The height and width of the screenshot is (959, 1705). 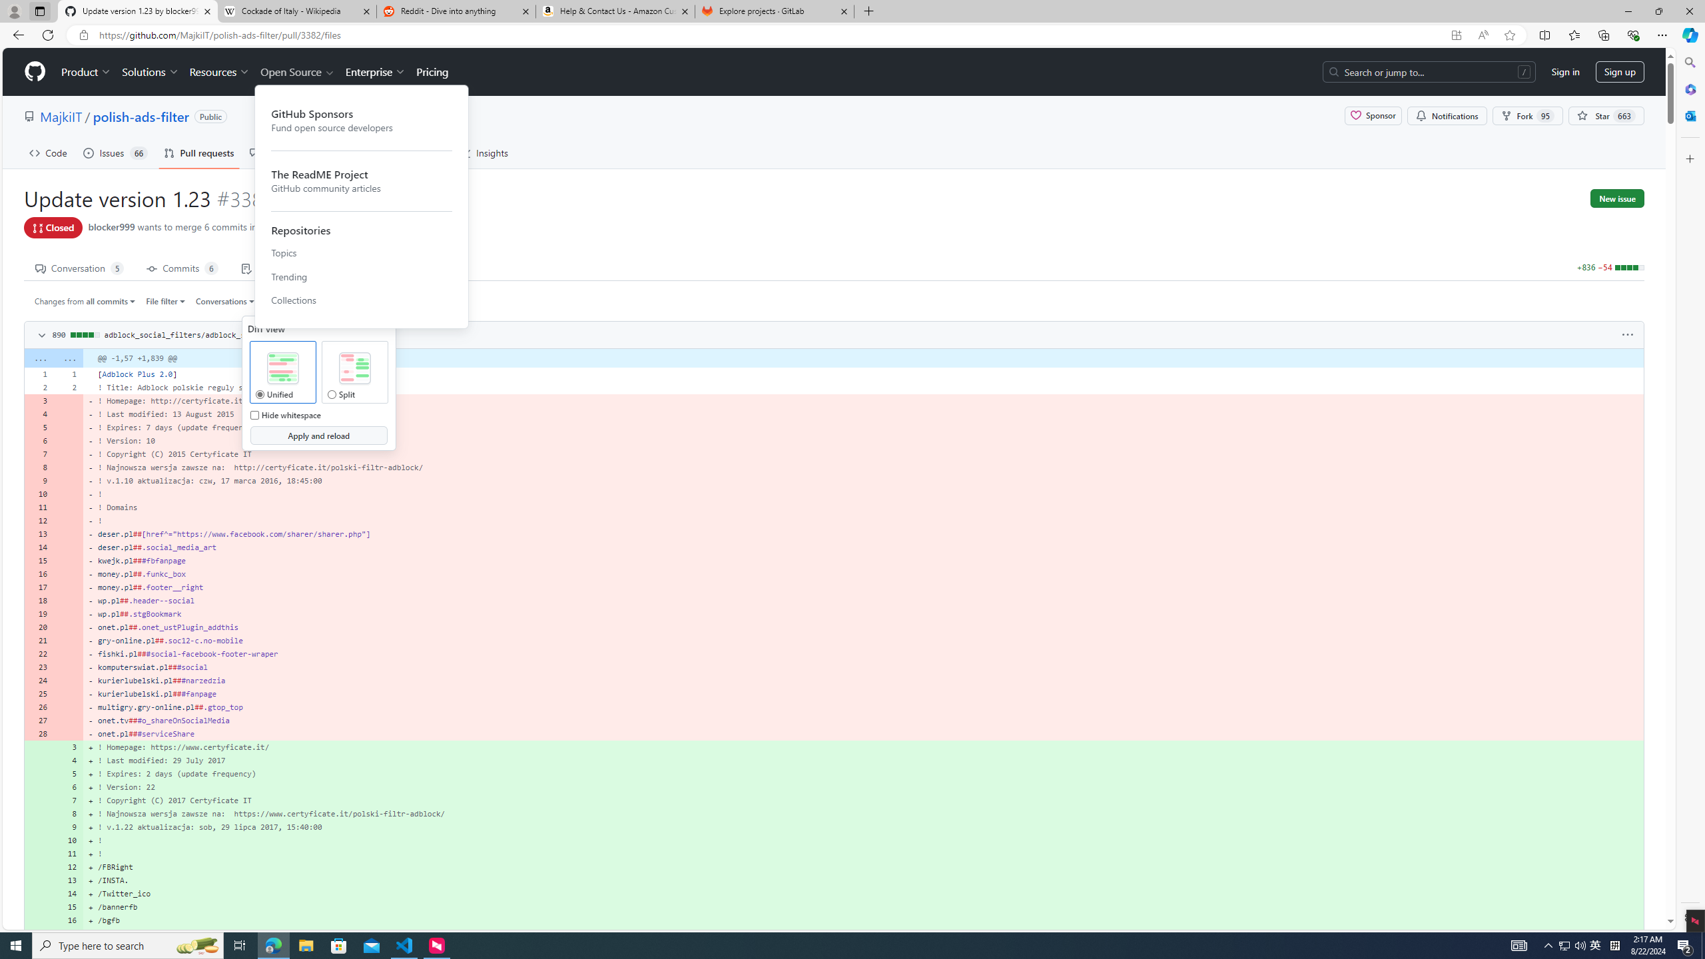 What do you see at coordinates (863, 880) in the screenshot?
I see `+ /INSTA. ` at bounding box center [863, 880].